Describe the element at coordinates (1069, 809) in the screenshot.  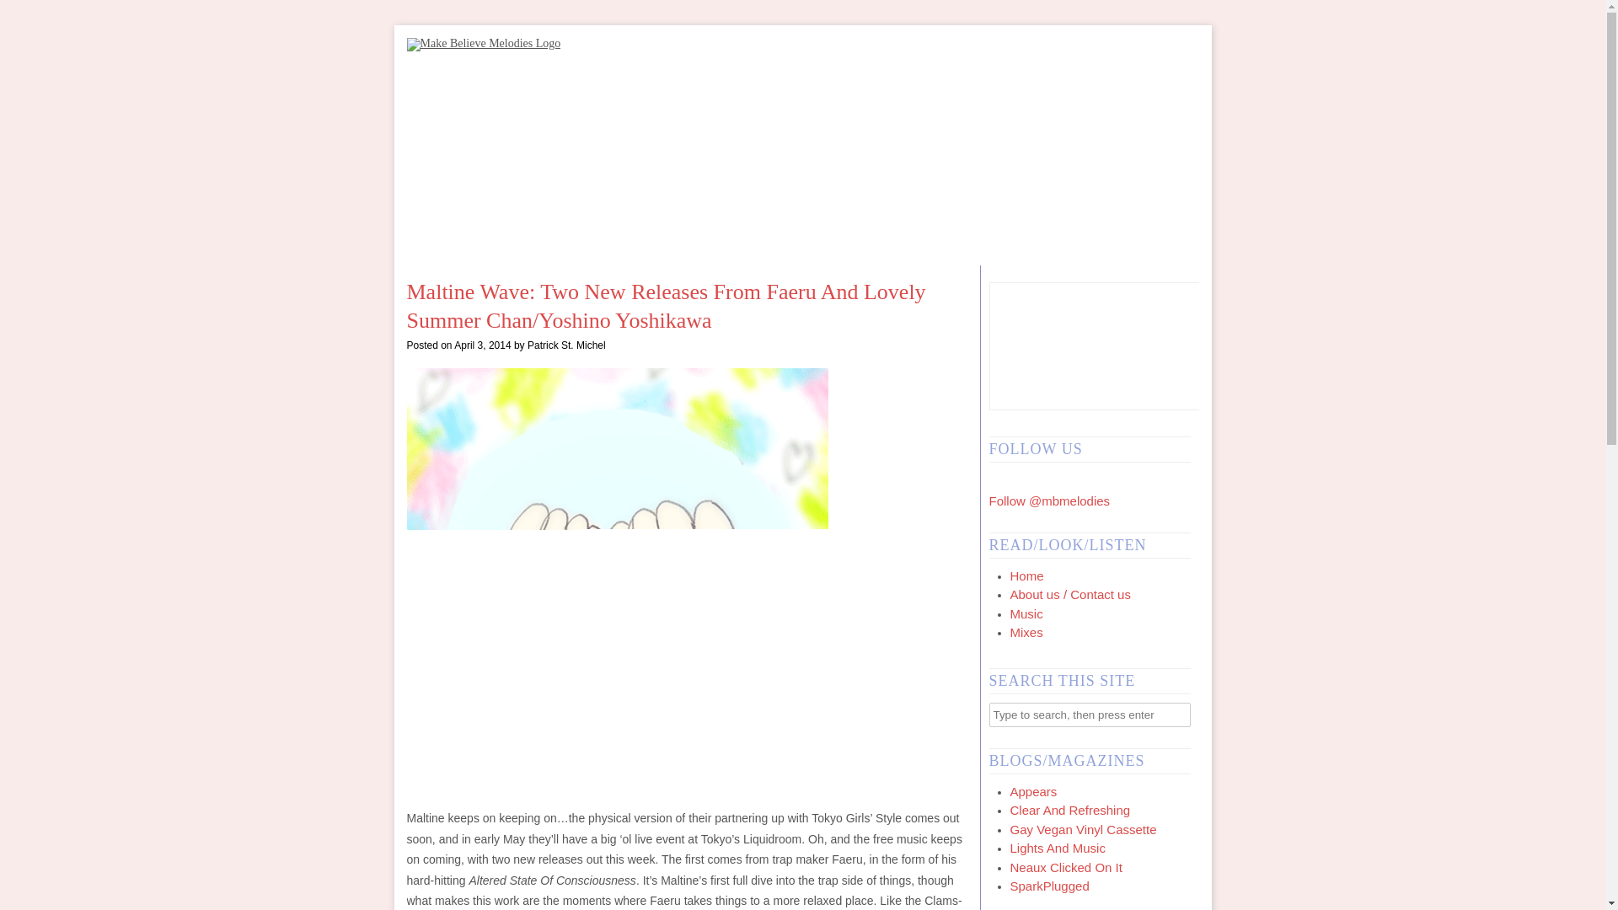
I see `Clear And Refreshing` at that location.